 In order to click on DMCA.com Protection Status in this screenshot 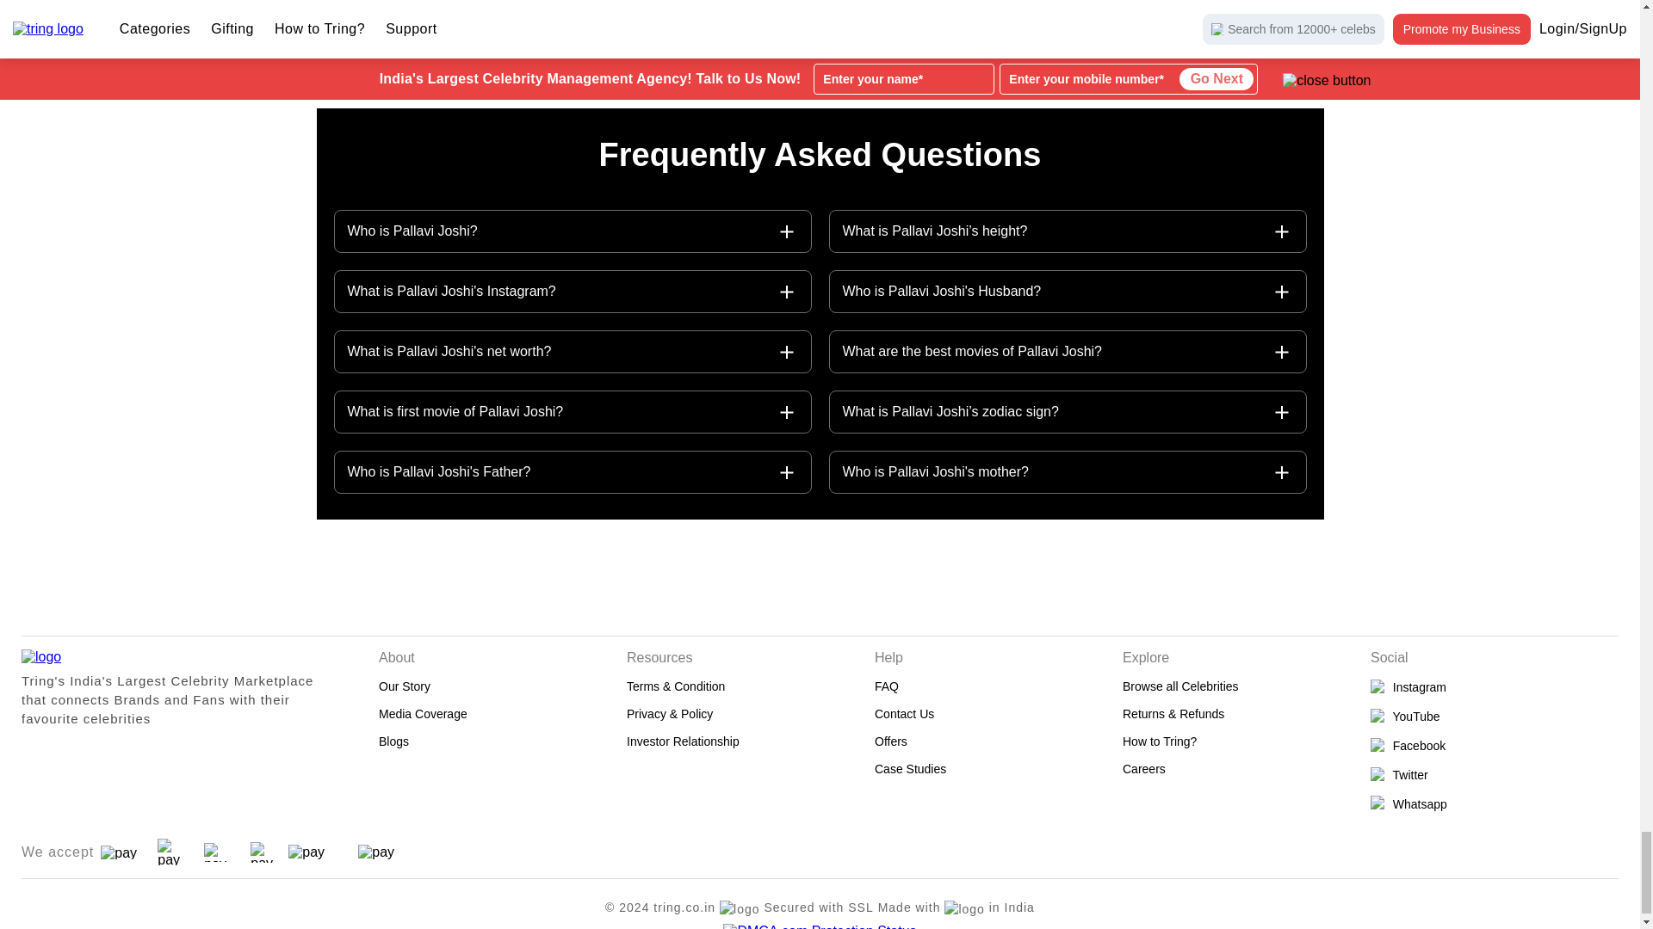, I will do `click(820, 926)`.